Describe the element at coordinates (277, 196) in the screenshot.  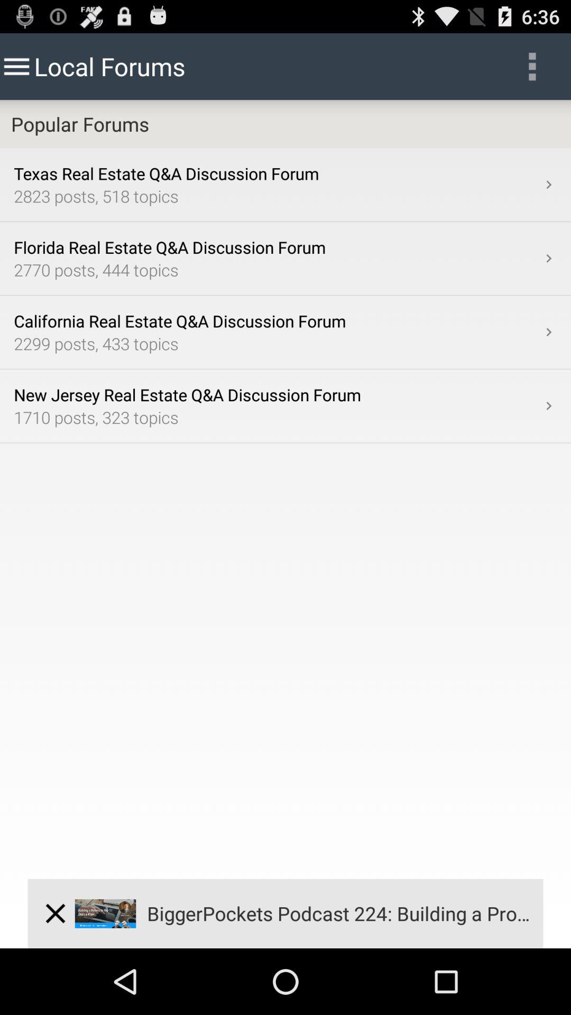
I see `swipe until 2823 posts 518 item` at that location.